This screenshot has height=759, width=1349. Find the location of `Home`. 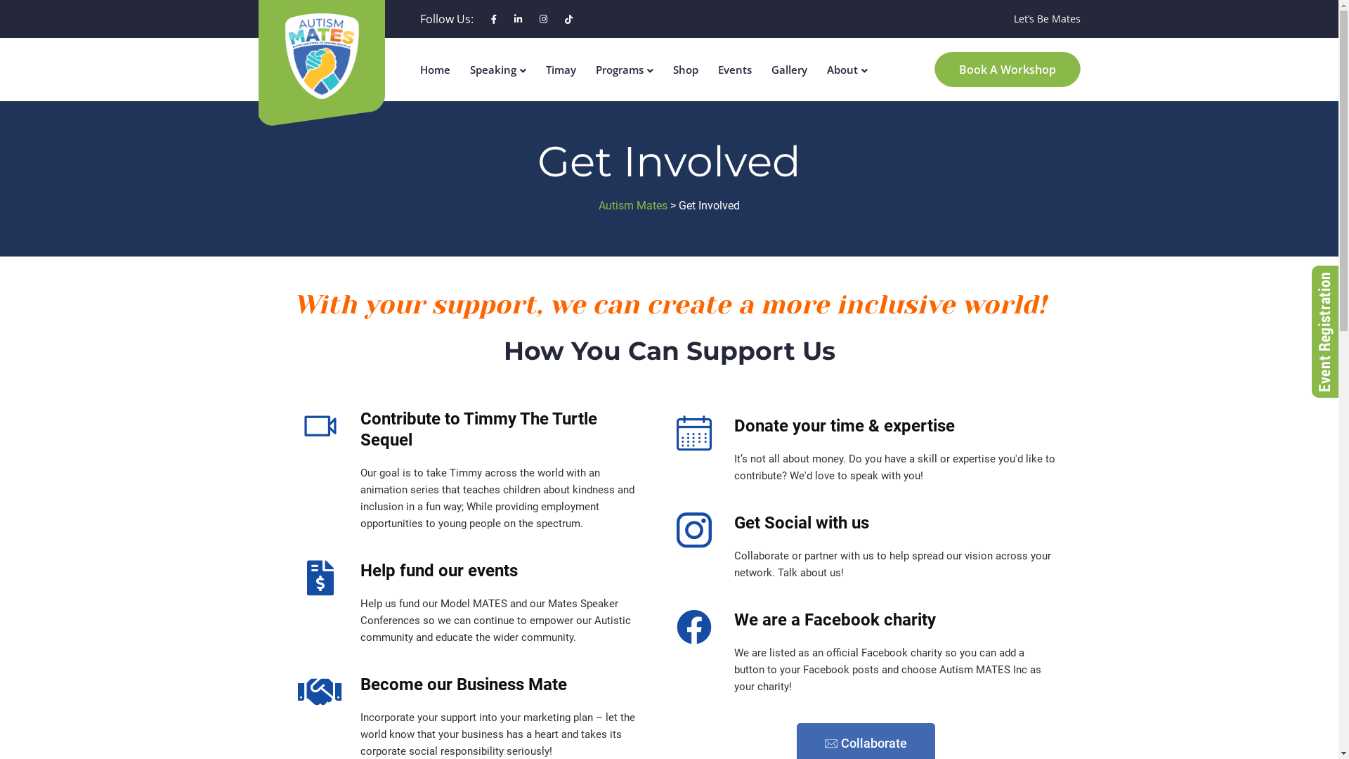

Home is located at coordinates (436, 70).